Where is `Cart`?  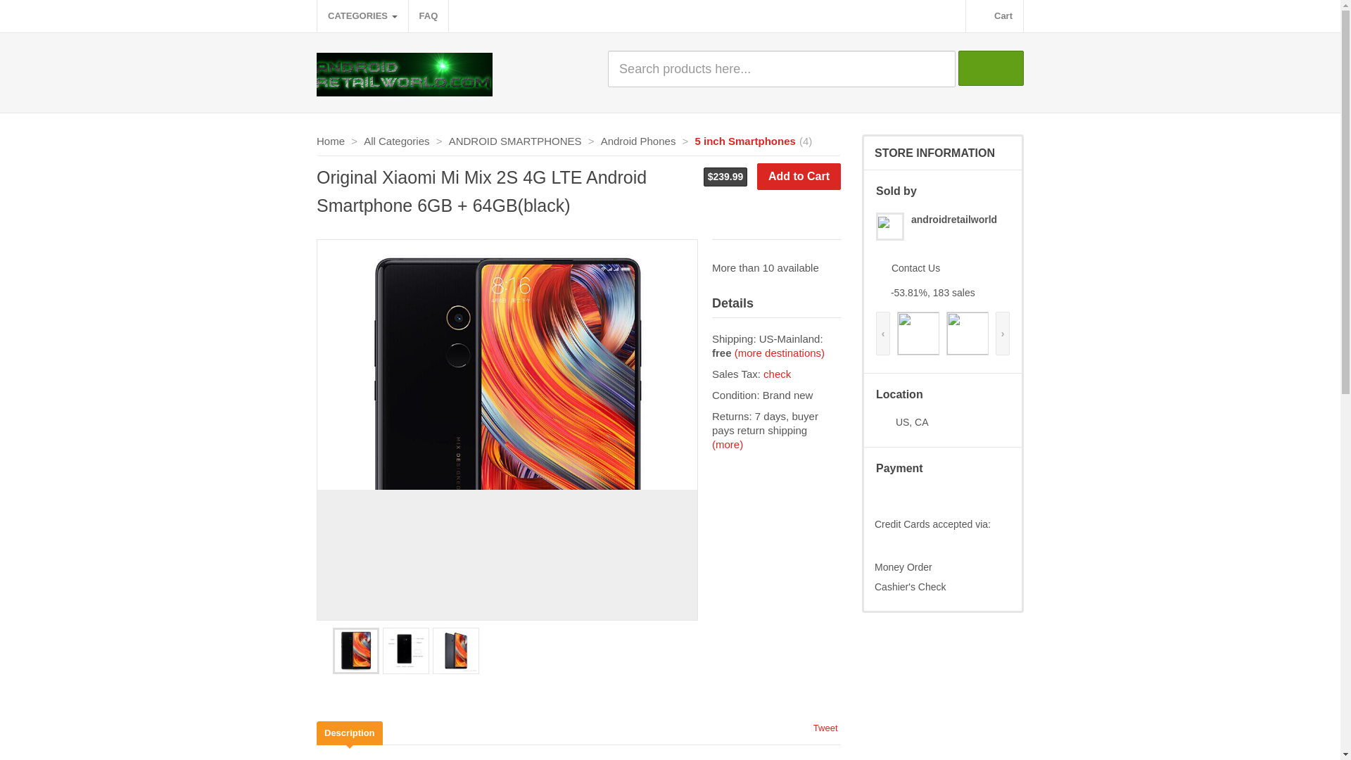 Cart is located at coordinates (994, 16).